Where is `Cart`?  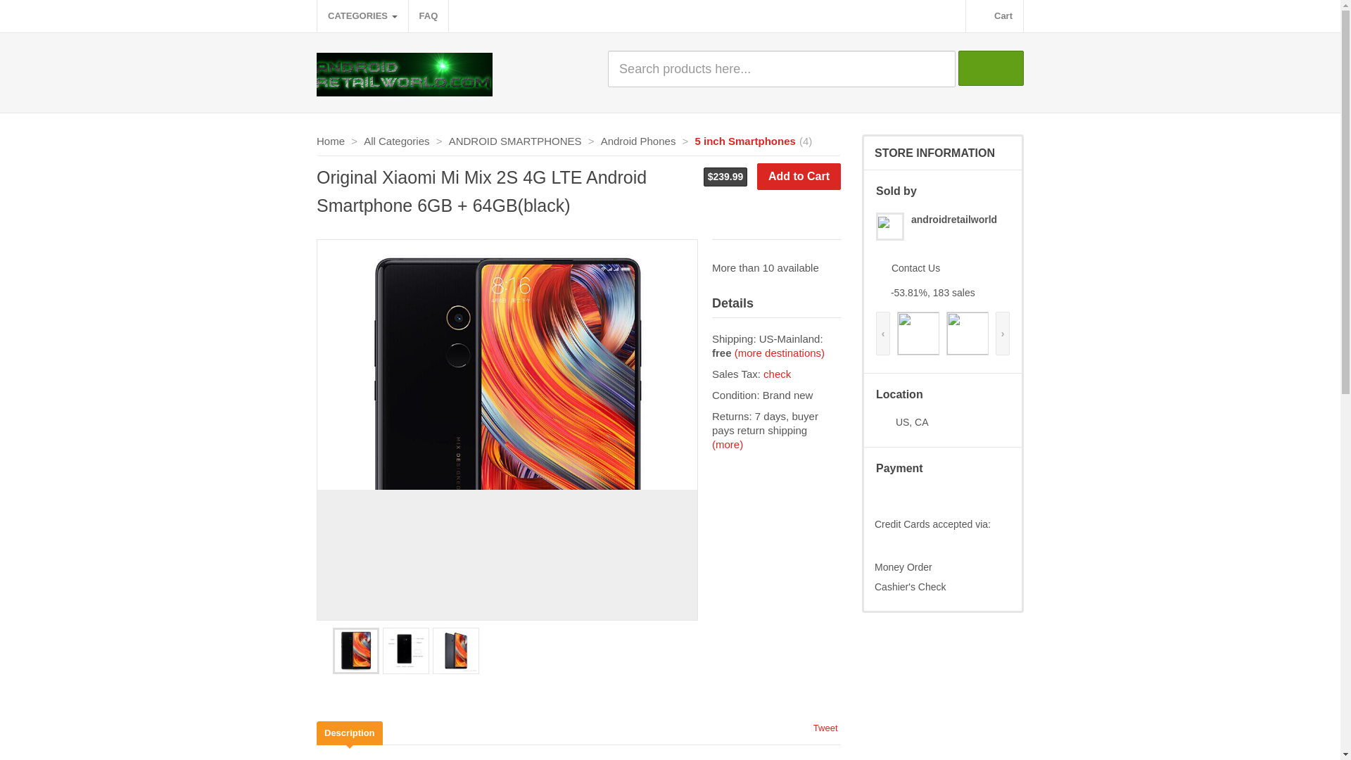 Cart is located at coordinates (994, 16).